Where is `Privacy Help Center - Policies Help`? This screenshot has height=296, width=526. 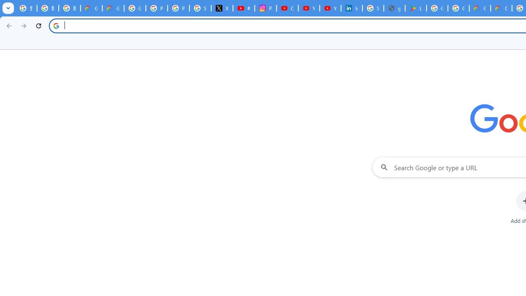
Privacy Help Center - Policies Help is located at coordinates (178, 8).